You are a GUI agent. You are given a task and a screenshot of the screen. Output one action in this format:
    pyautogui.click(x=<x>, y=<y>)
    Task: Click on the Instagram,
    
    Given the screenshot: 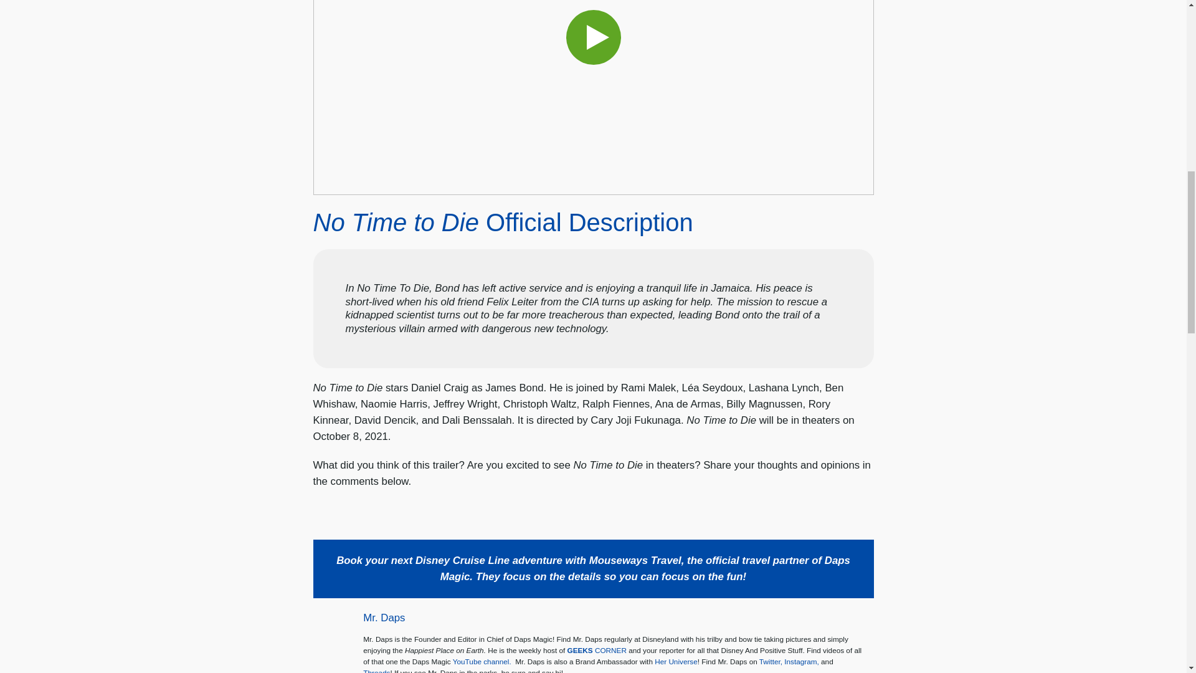 What is the action you would take?
    pyautogui.click(x=802, y=662)
    